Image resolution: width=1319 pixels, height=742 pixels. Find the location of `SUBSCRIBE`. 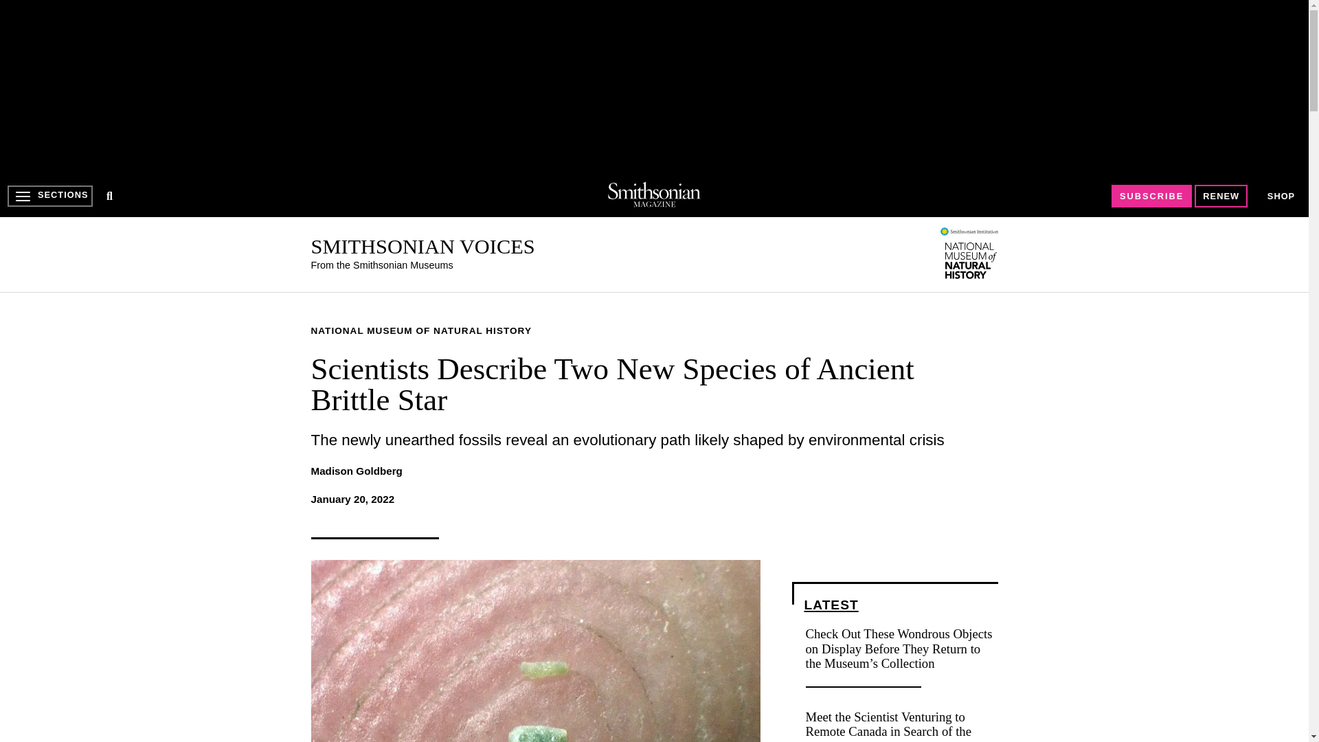

SUBSCRIBE is located at coordinates (1151, 196).